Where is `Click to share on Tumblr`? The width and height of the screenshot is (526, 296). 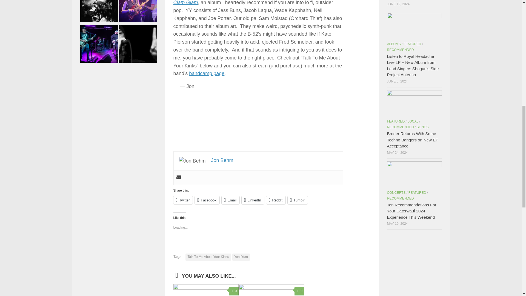
Click to share on Tumblr is located at coordinates (298, 200).